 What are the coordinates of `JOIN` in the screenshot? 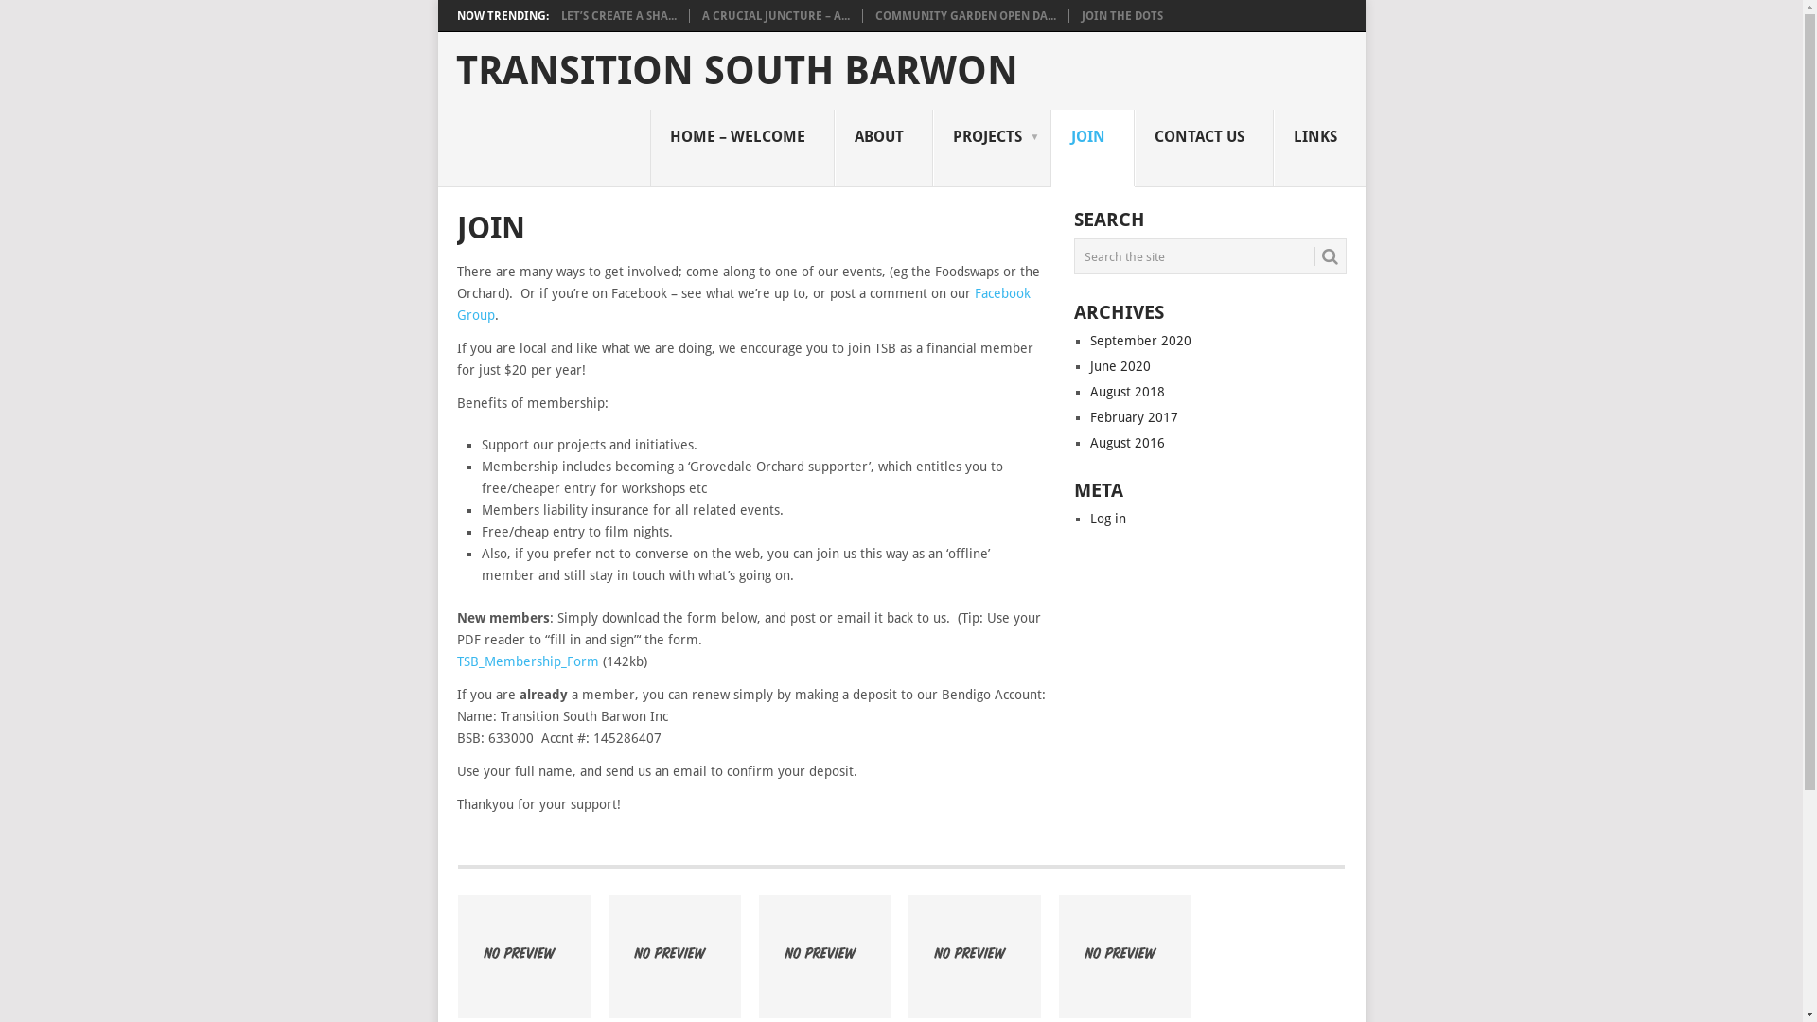 It's located at (1092, 149).